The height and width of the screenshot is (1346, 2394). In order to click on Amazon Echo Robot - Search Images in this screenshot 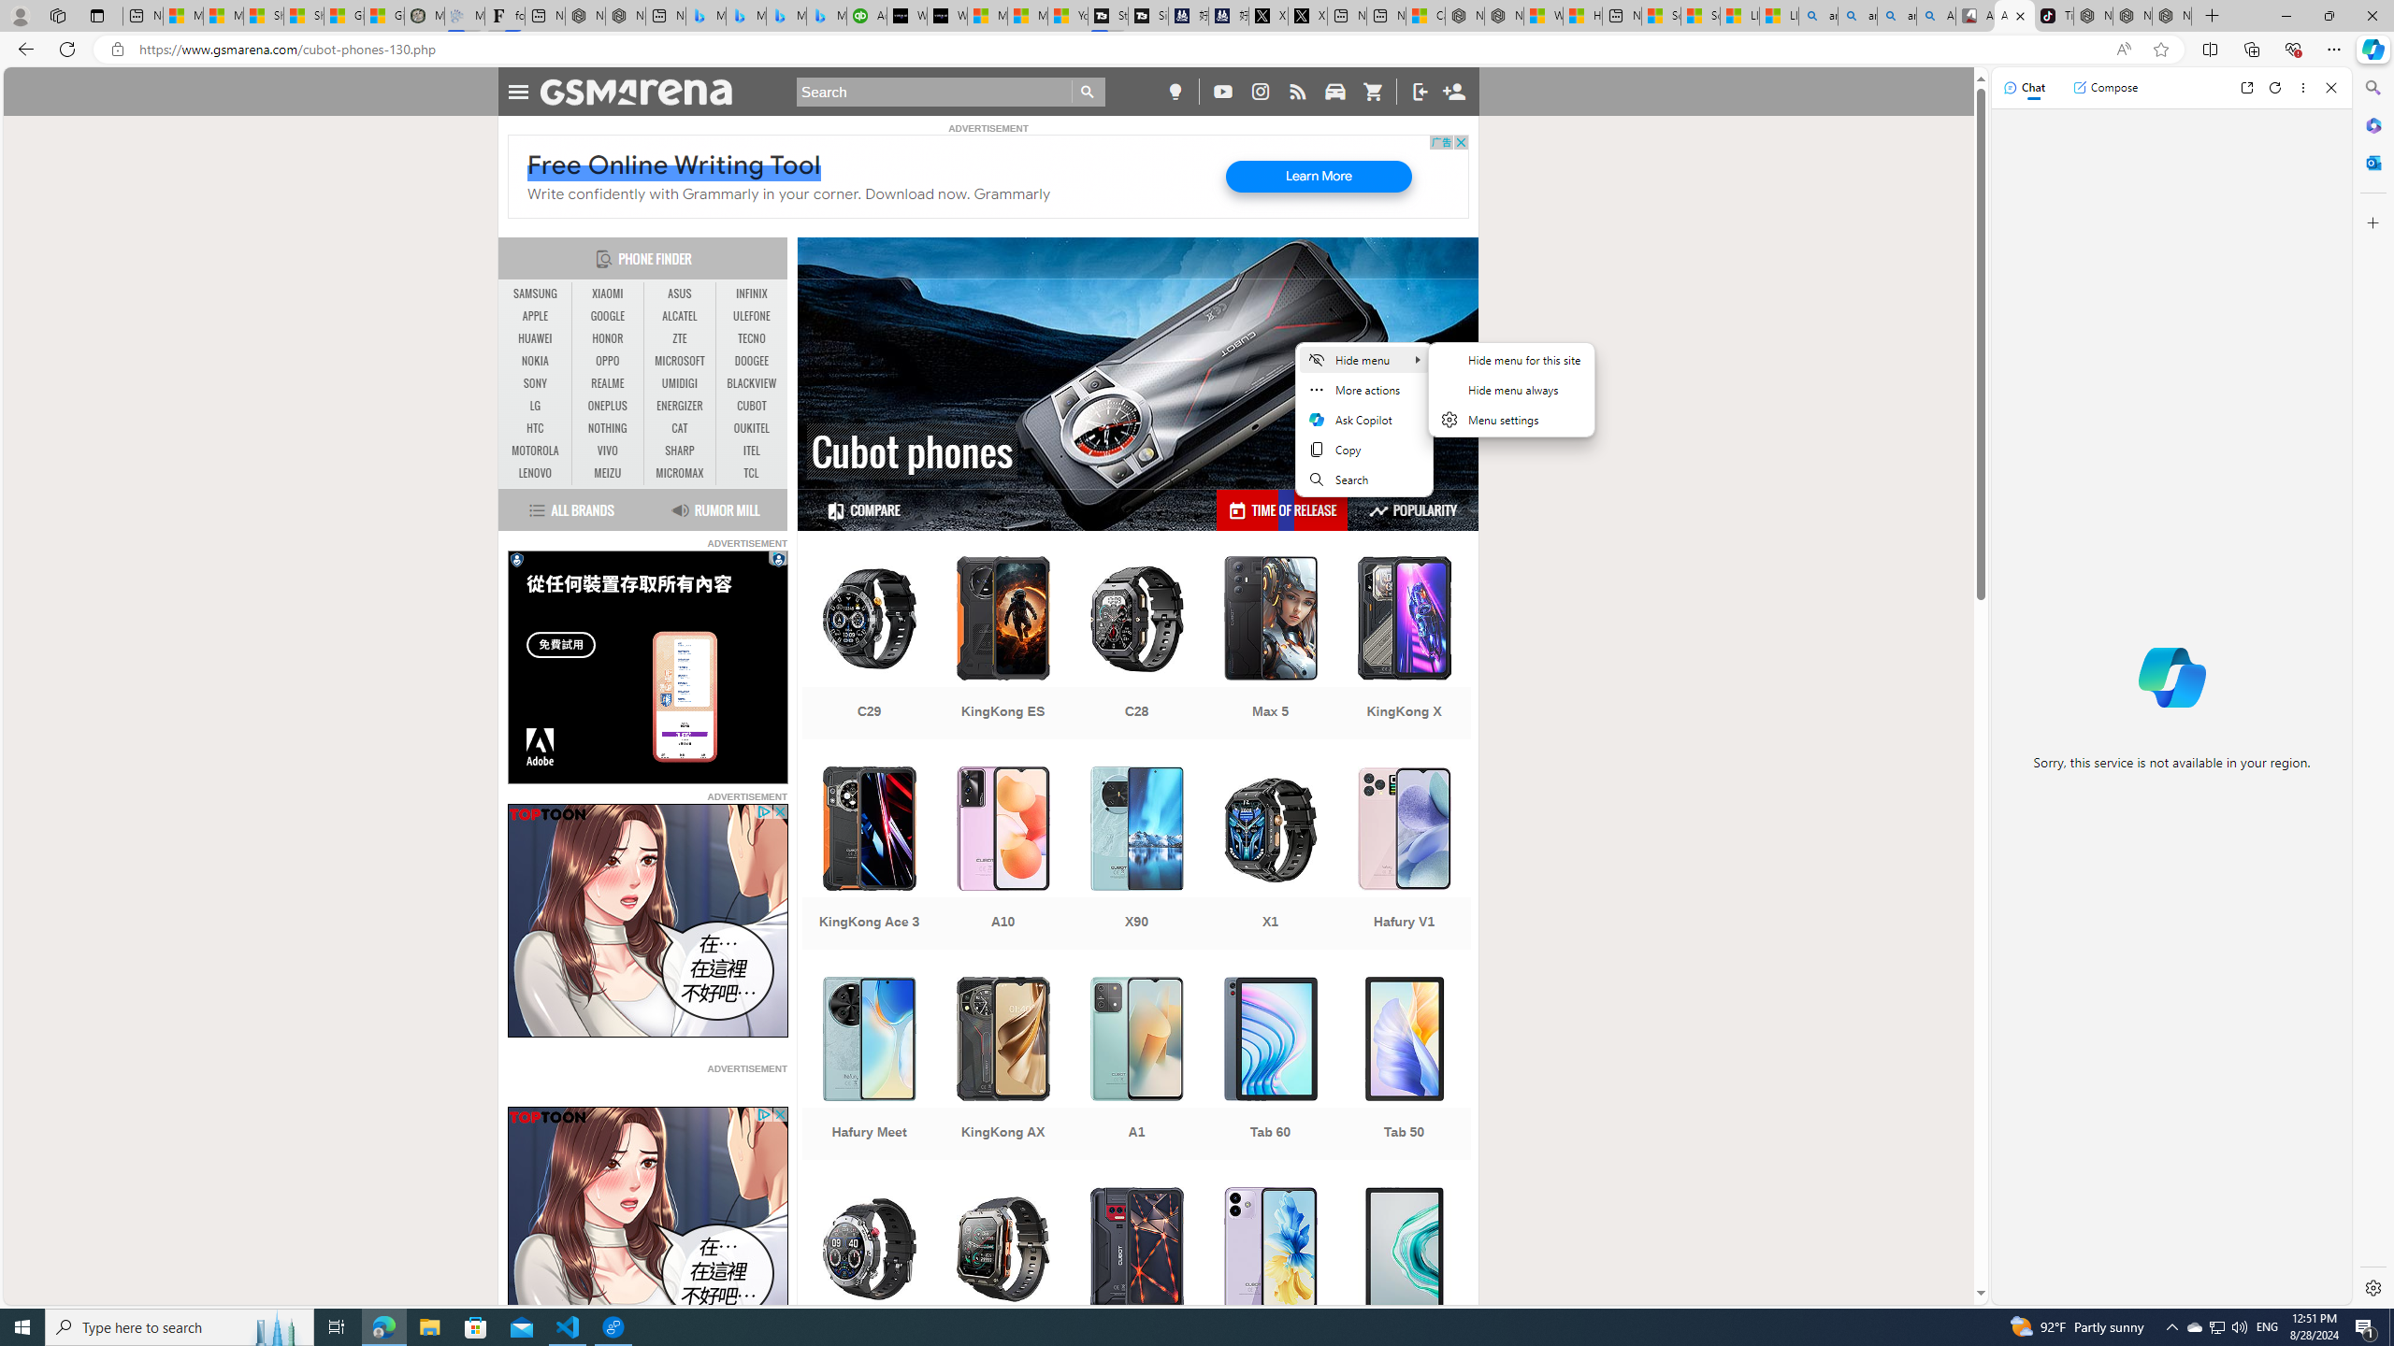, I will do `click(1936, 16)`.